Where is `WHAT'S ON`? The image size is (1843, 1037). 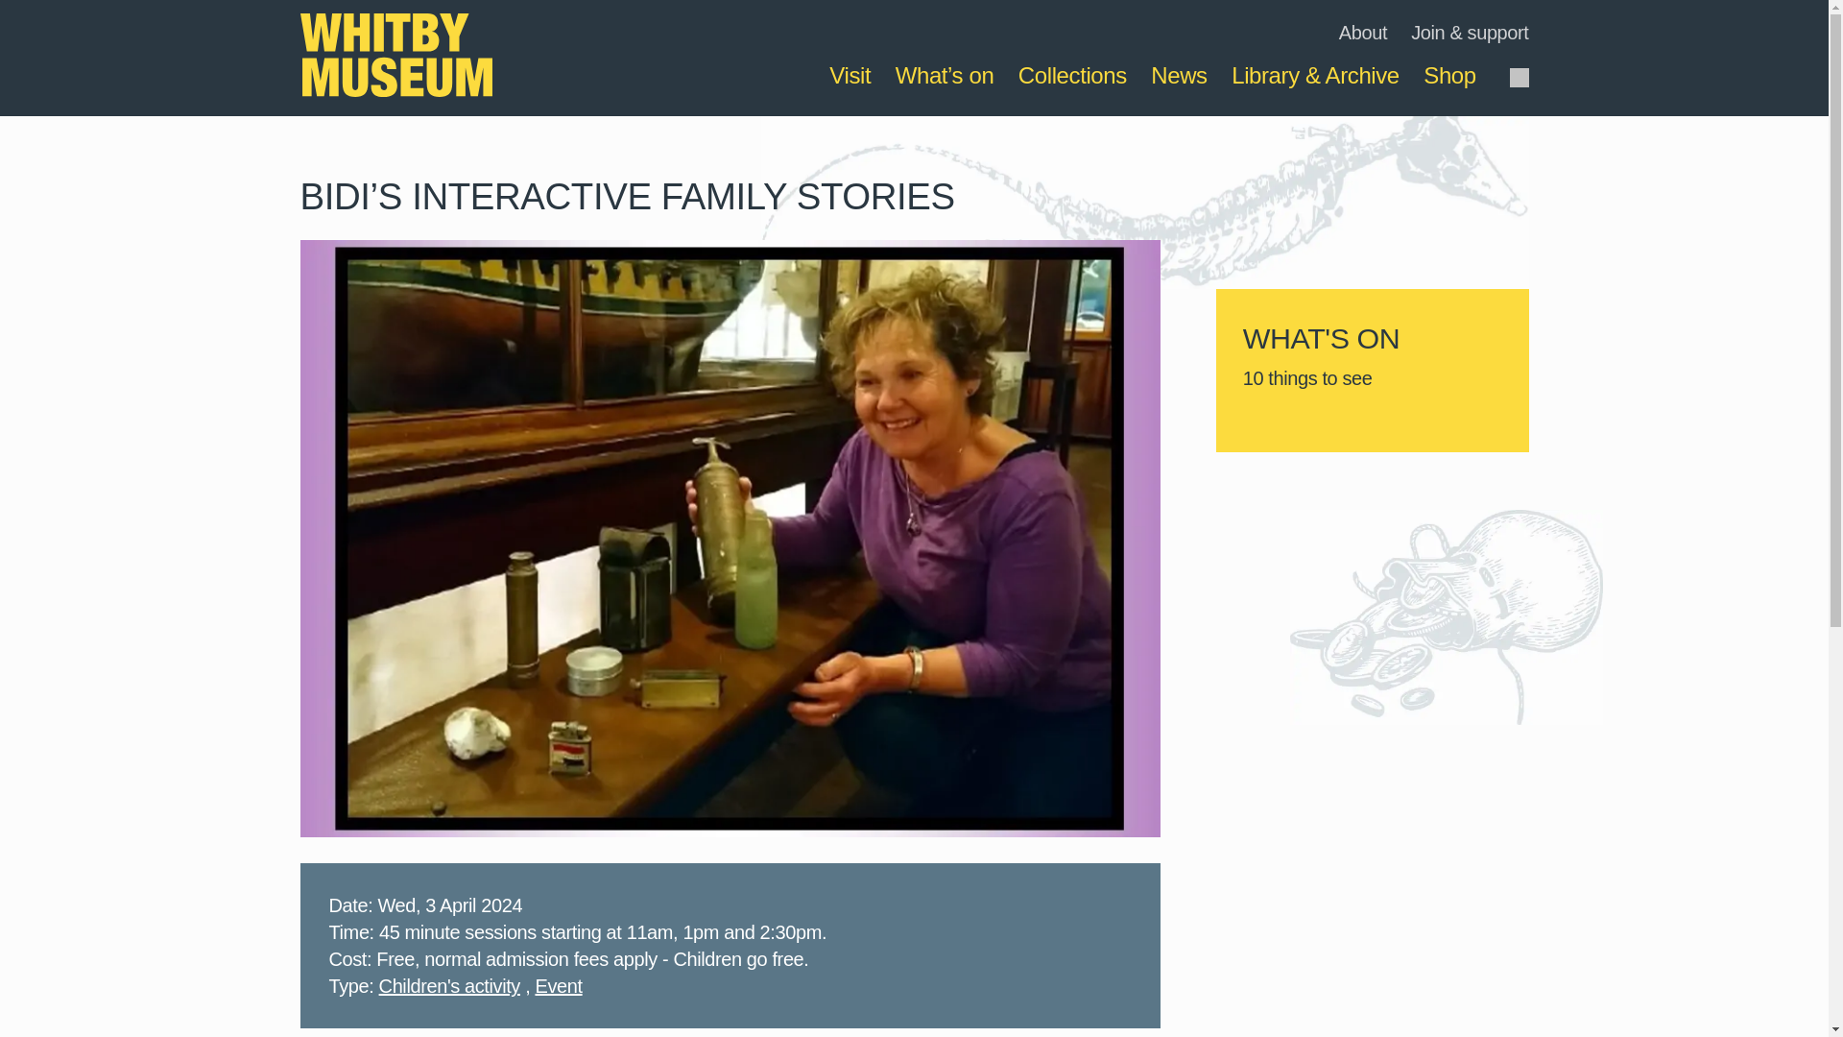 WHAT'S ON is located at coordinates (1370, 344).